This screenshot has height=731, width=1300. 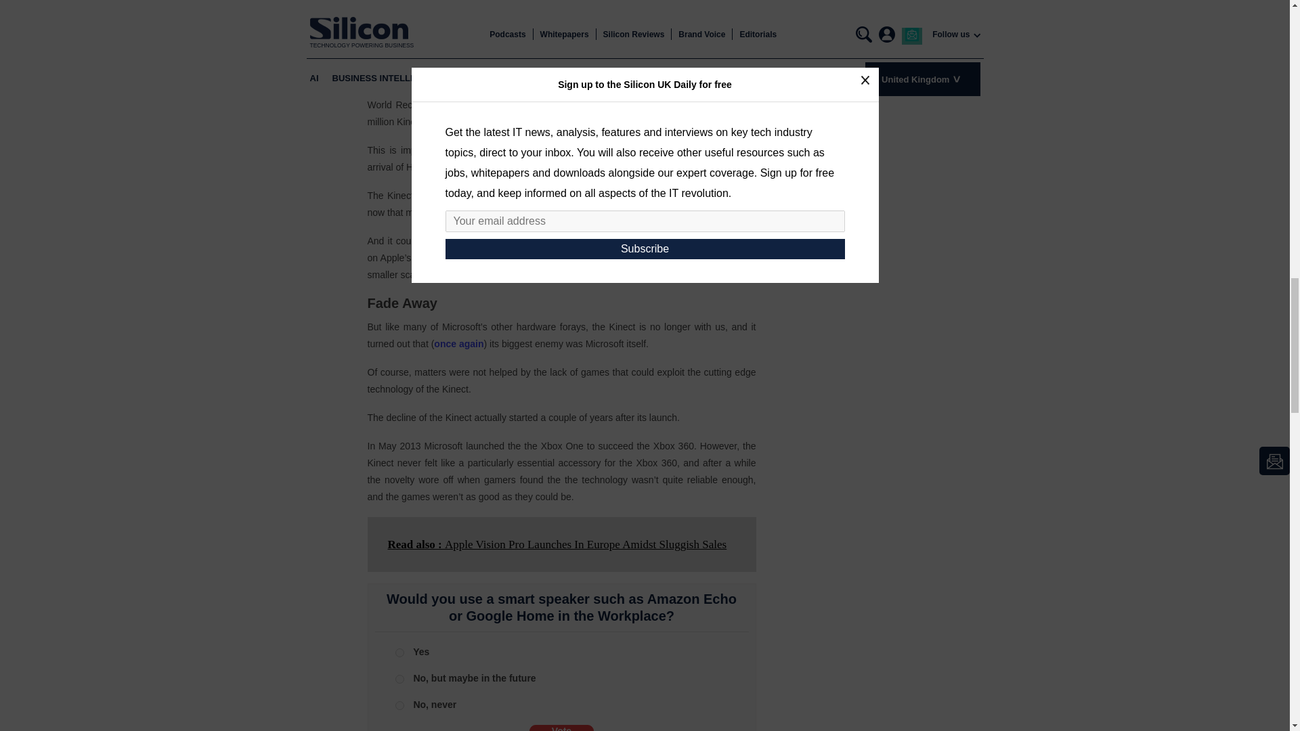 What do you see at coordinates (561, 728) in the screenshot?
I see `   Vote   ` at bounding box center [561, 728].